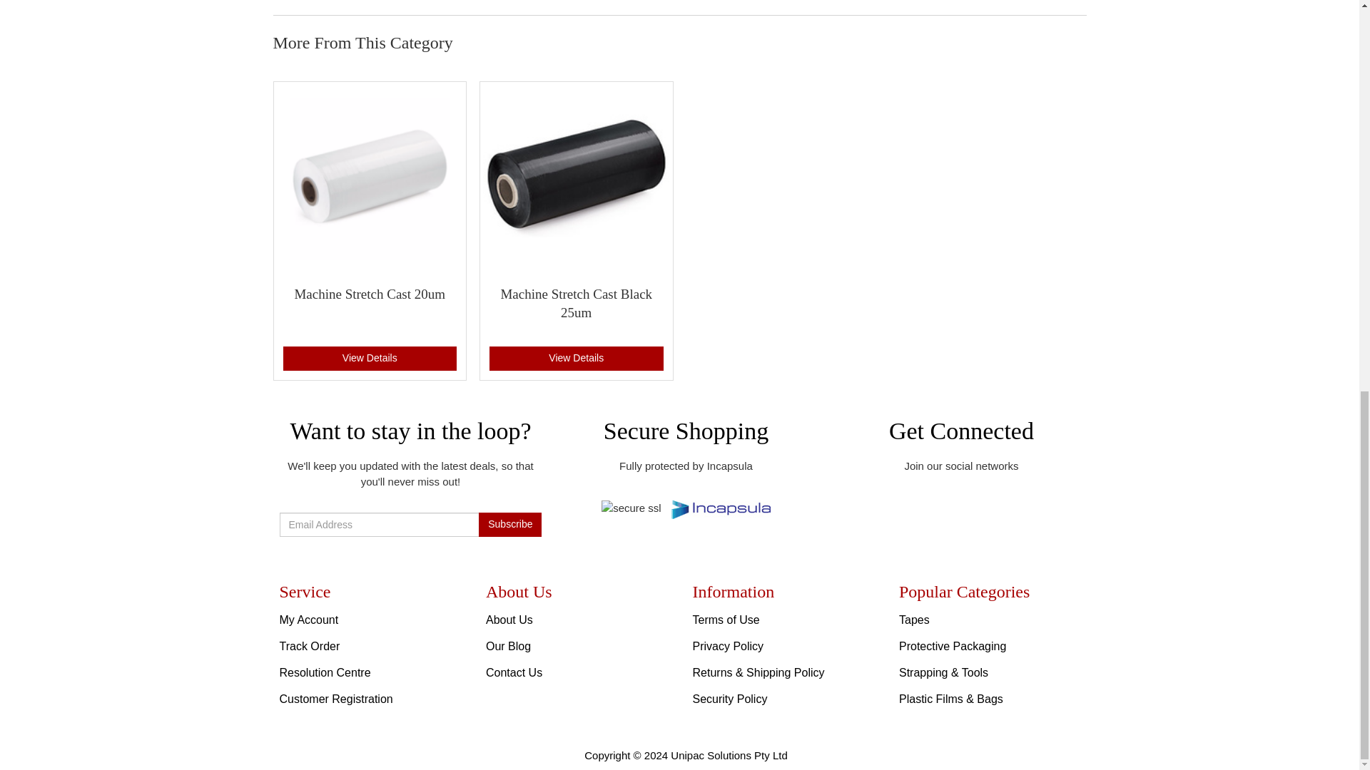 This screenshot has width=1370, height=770. What do you see at coordinates (369, 358) in the screenshot?
I see `Buying Options` at bounding box center [369, 358].